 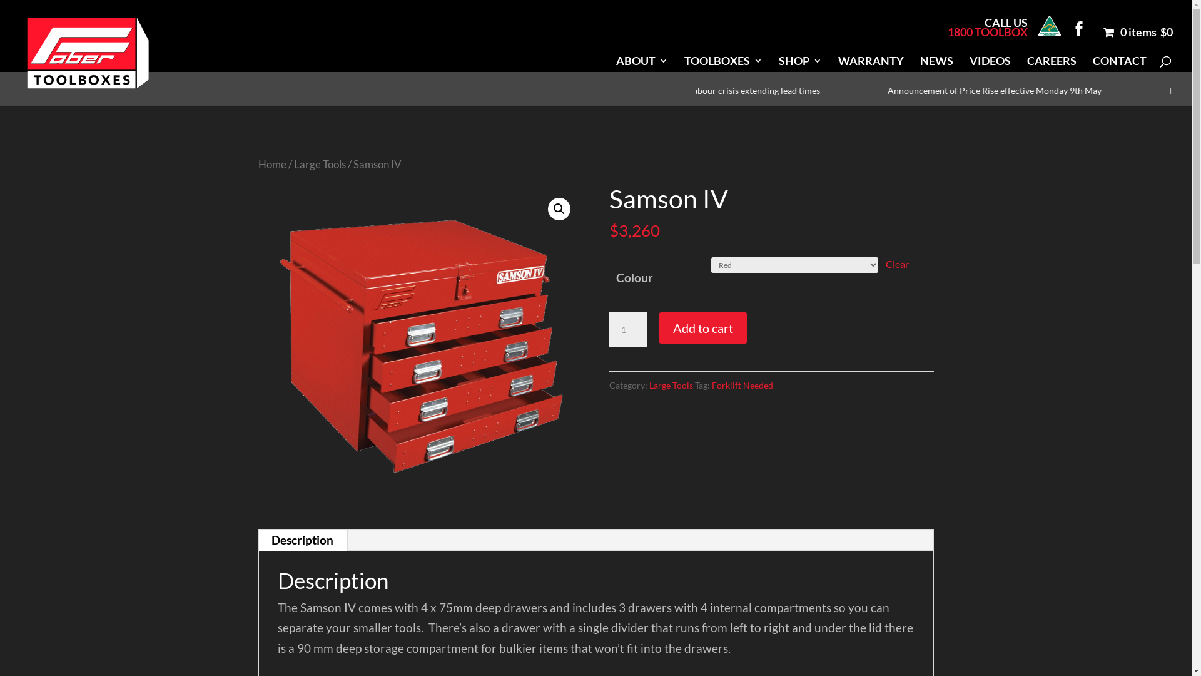 I want to click on Large Tools, so click(x=671, y=385).